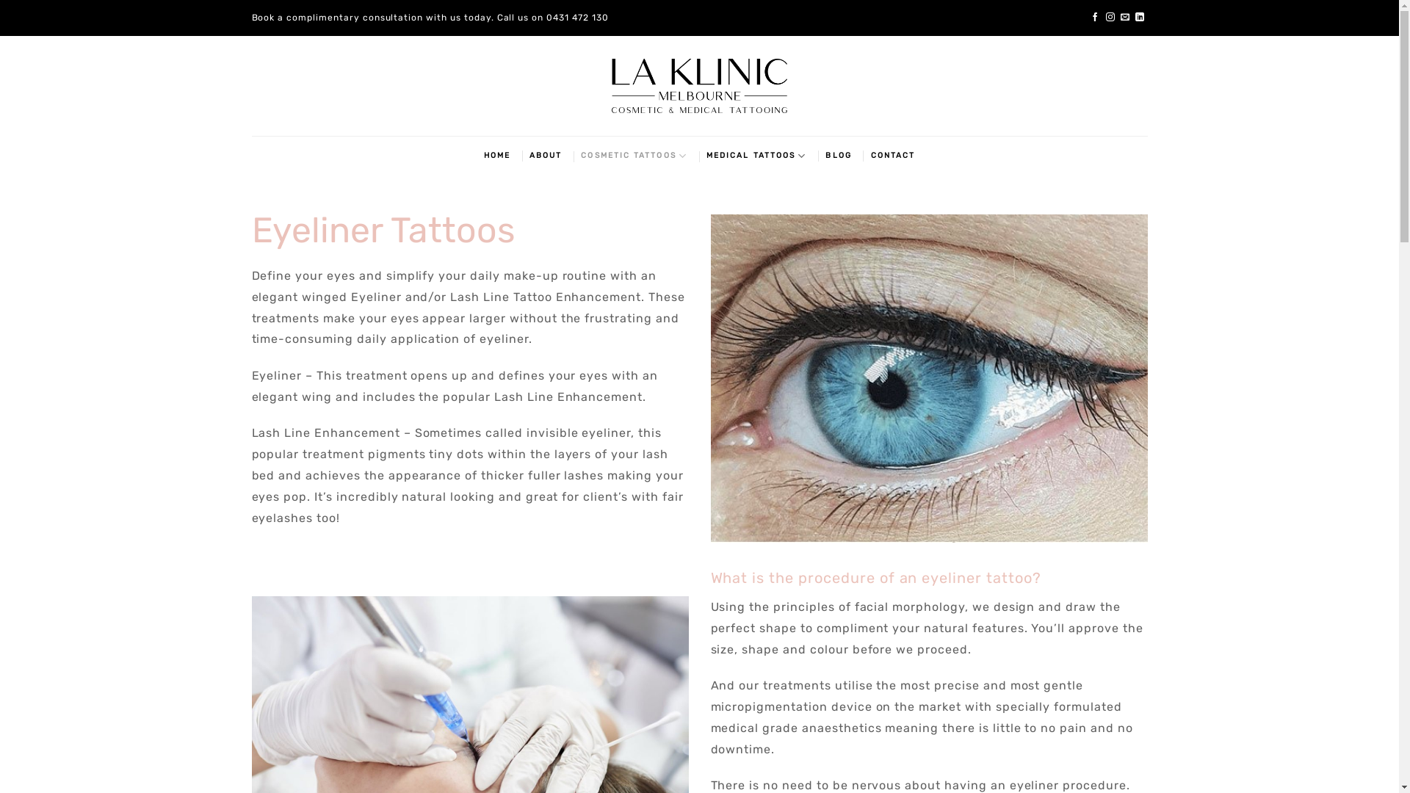  What do you see at coordinates (699, 85) in the screenshot?
I see `La Klinic - La Klinic` at bounding box center [699, 85].